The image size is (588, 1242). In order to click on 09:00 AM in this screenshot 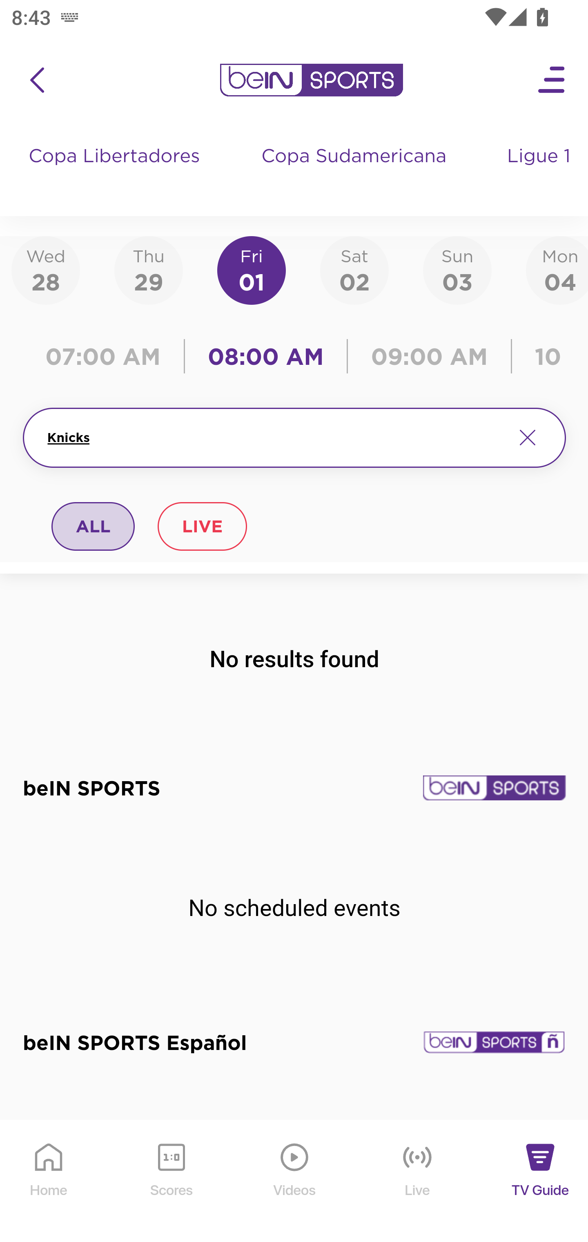, I will do `click(430, 356)`.